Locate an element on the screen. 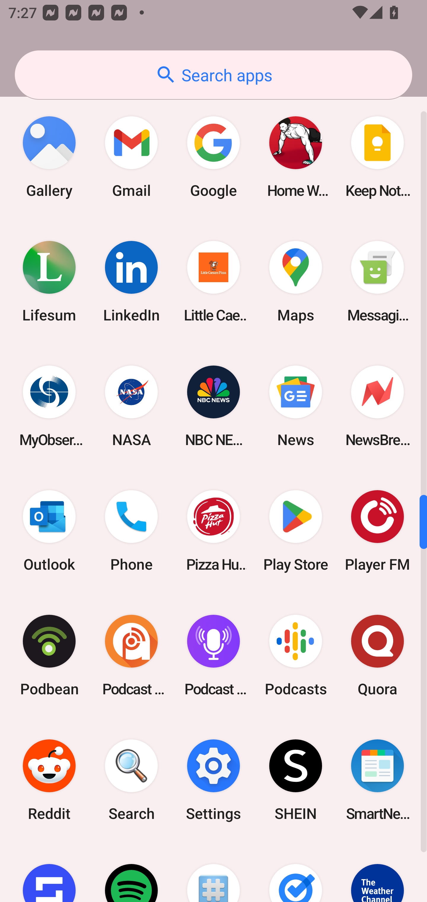 The height and width of the screenshot is (902, 427). Keep Notes is located at coordinates (377, 157).